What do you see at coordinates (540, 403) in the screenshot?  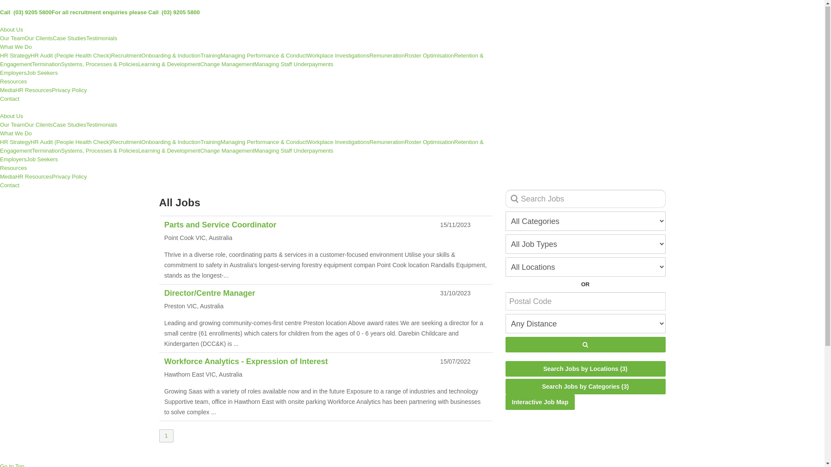 I see `Interactive Job Map` at bounding box center [540, 403].